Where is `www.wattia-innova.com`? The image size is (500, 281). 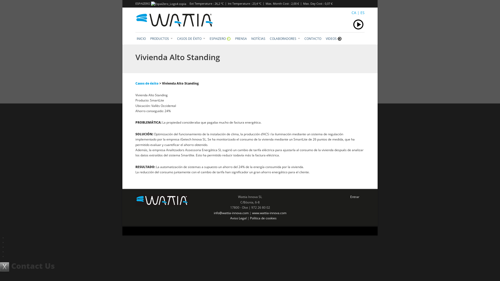 www.wattia-innova.com is located at coordinates (269, 213).